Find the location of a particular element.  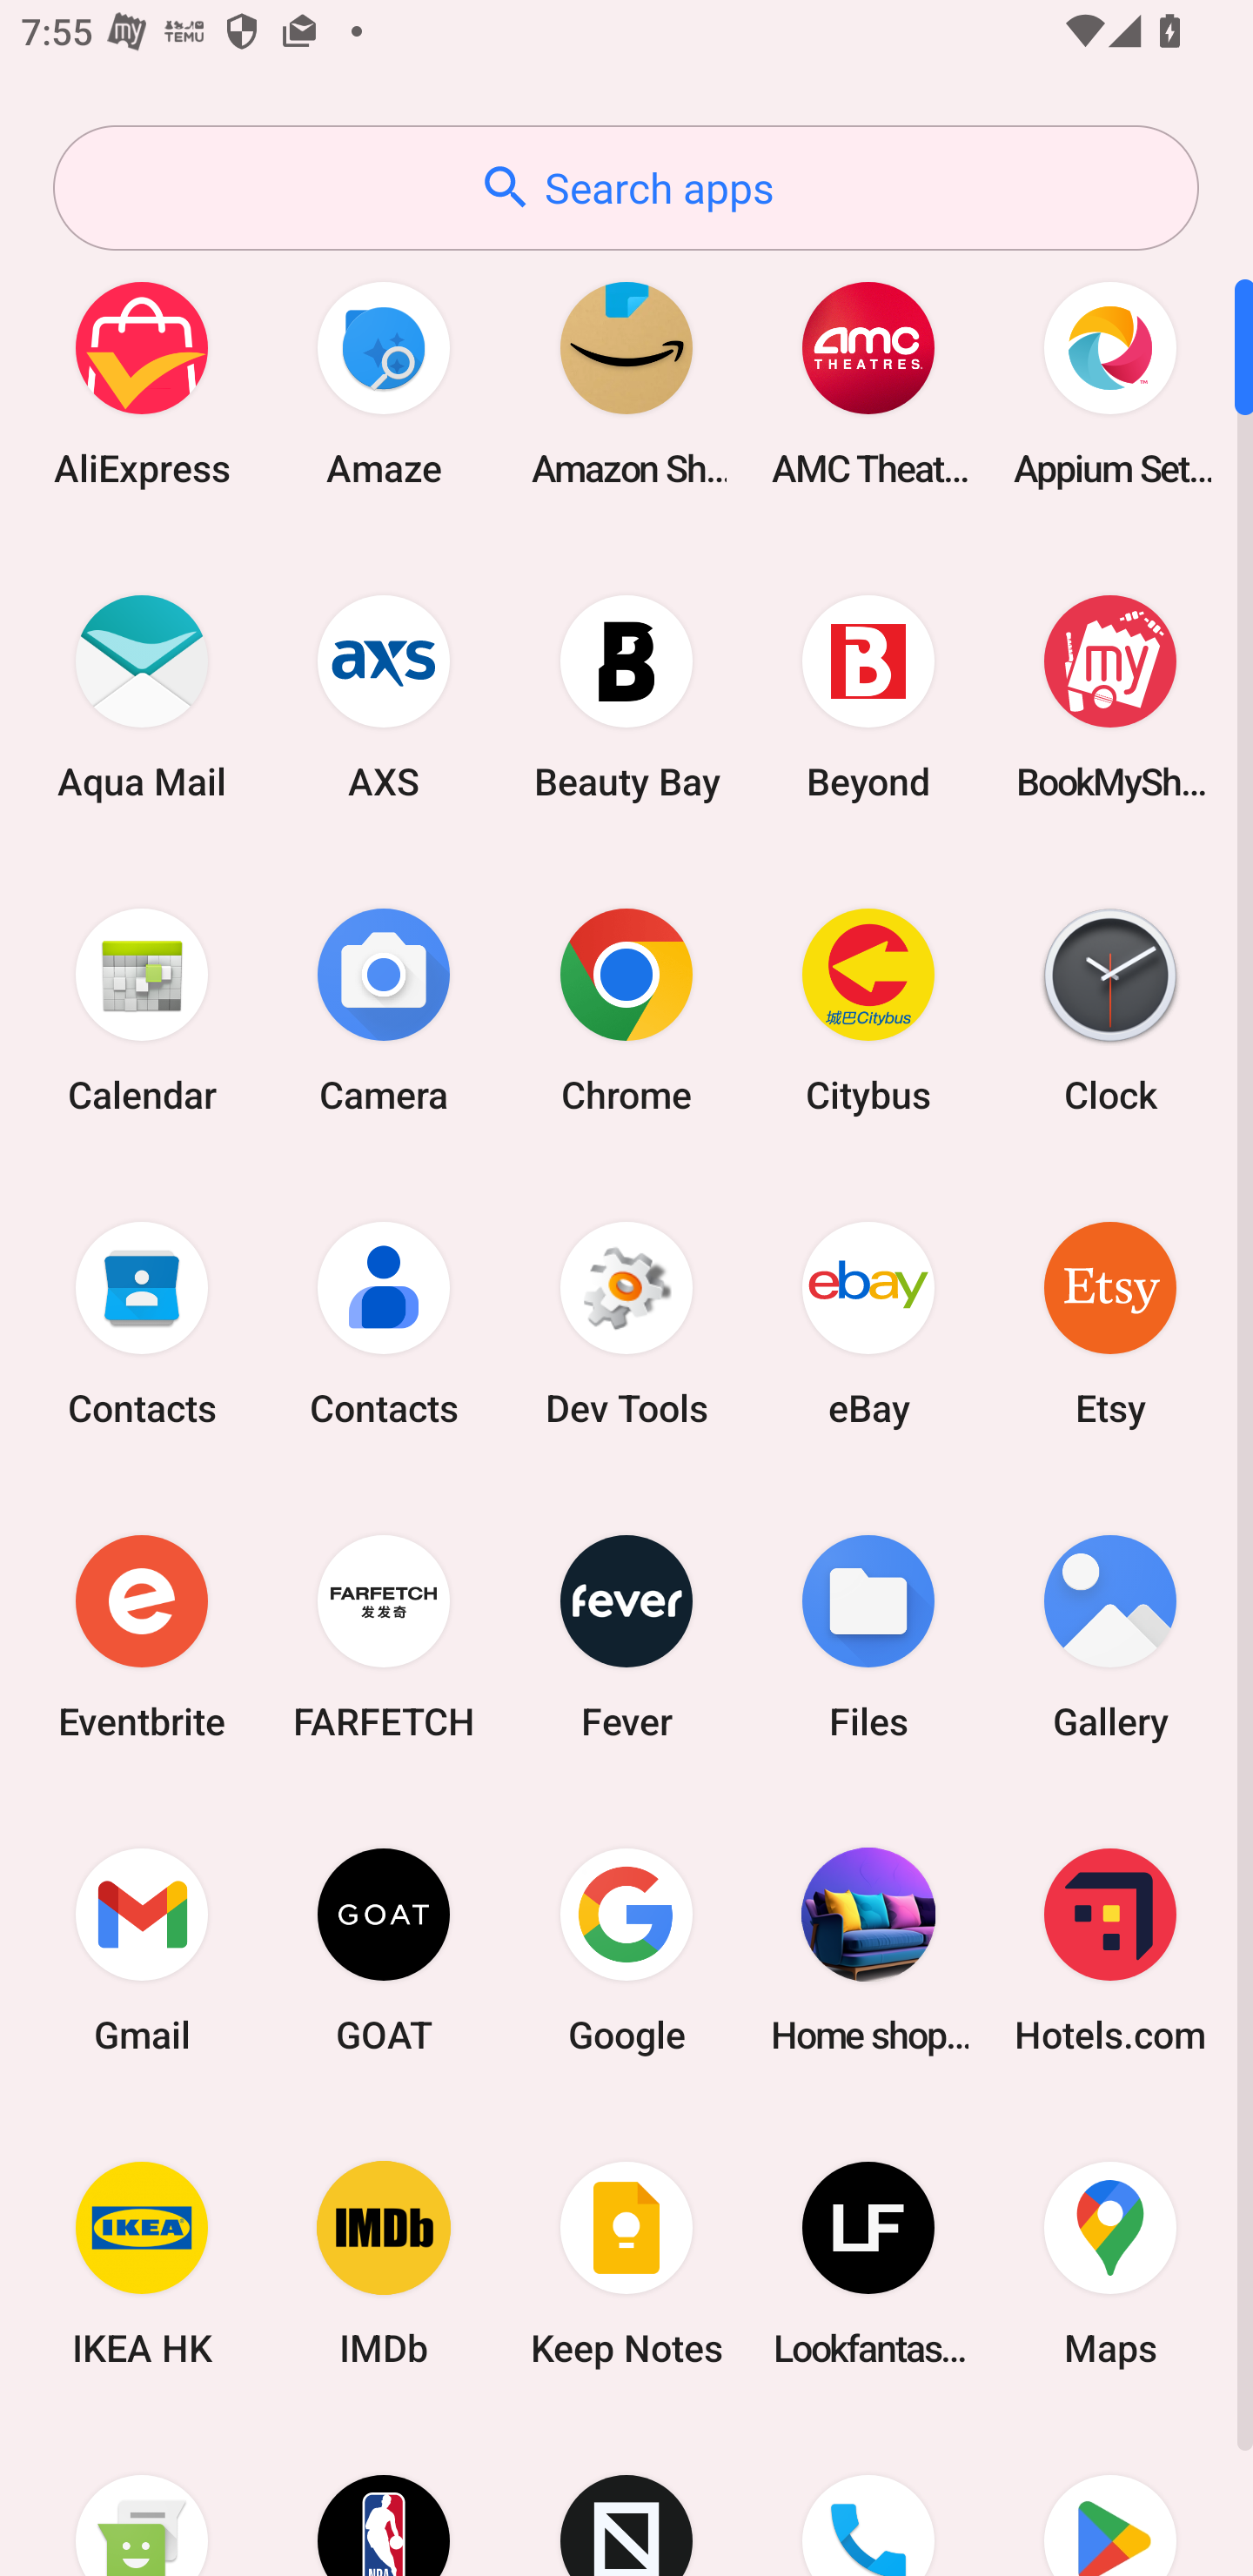

Beauty Bay is located at coordinates (626, 696).